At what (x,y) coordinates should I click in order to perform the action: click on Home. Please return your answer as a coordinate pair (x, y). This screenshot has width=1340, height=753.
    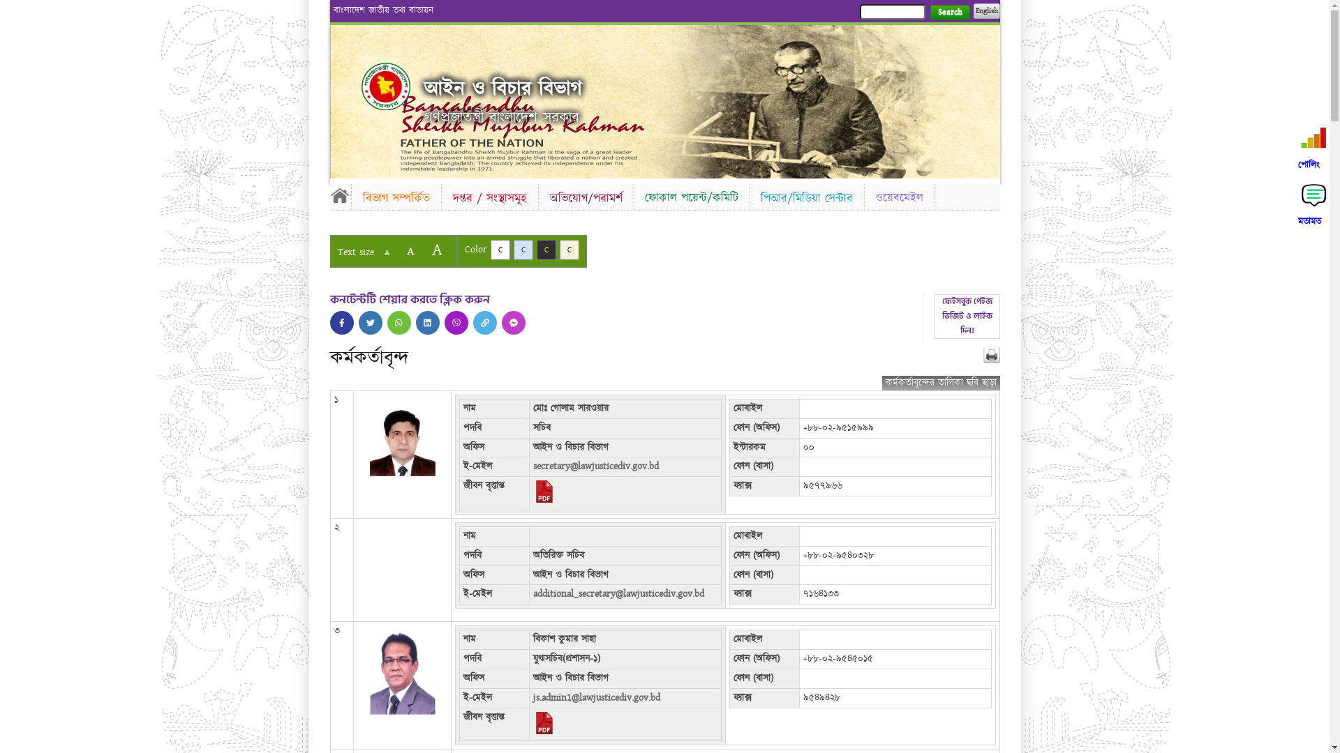
    Looking at the image, I should click on (386, 86).